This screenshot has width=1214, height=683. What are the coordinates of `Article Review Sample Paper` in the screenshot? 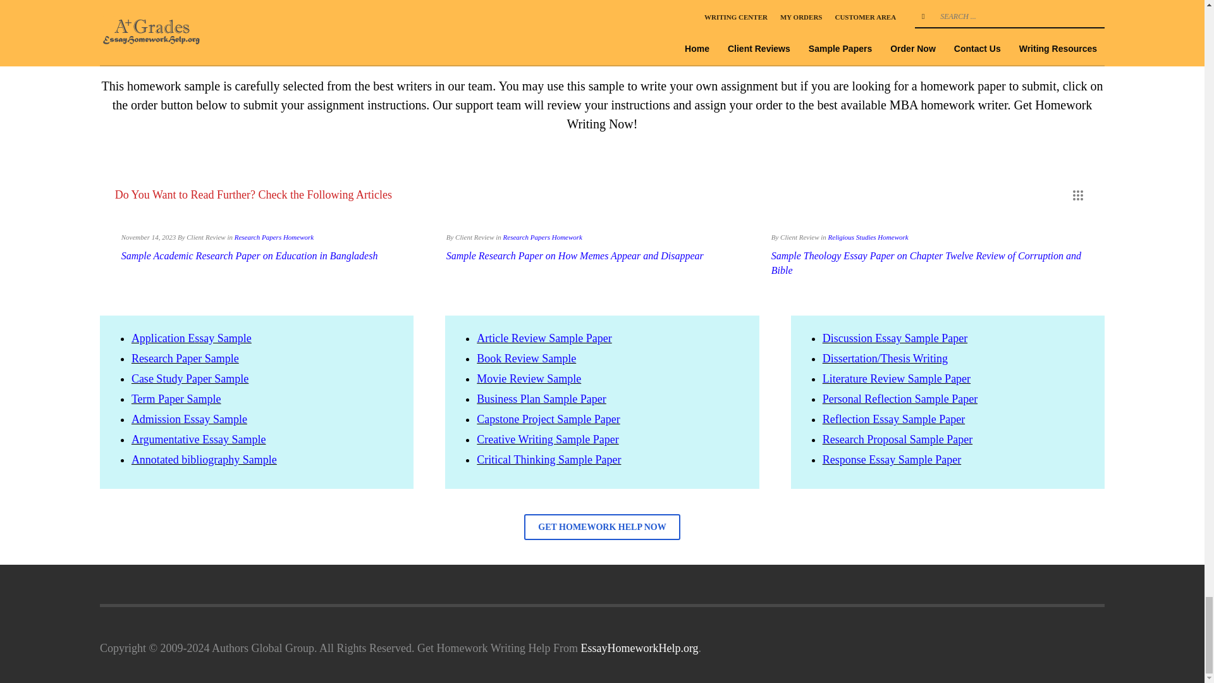 It's located at (544, 338).